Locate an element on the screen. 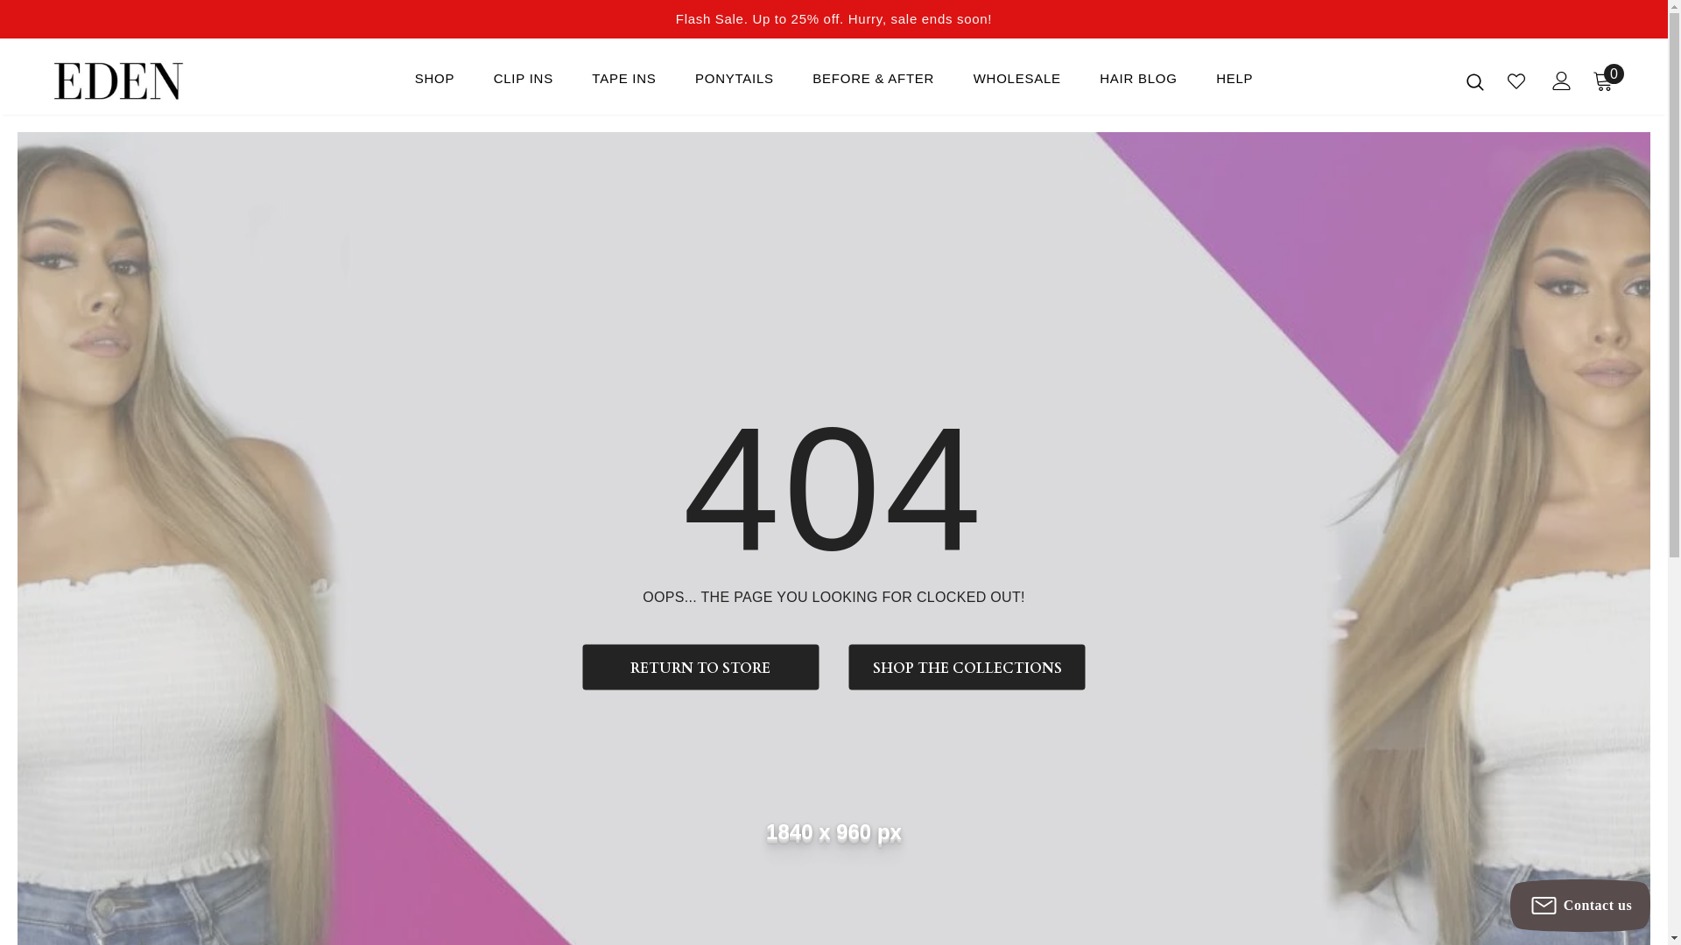 The image size is (1681, 945). My Wish Lists is located at coordinates (1516, 81).